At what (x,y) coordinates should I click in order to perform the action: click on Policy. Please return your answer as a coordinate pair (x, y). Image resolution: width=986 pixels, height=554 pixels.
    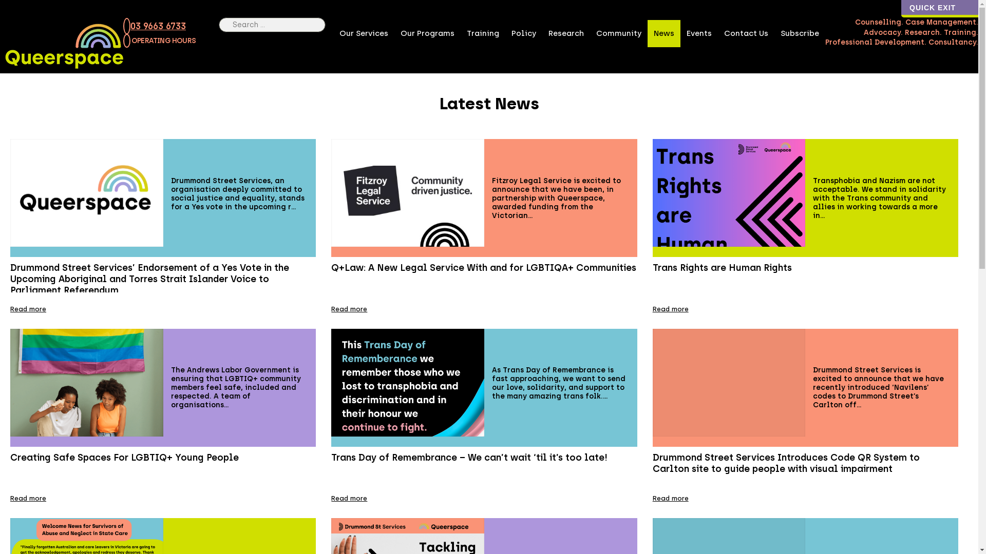
    Looking at the image, I should click on (524, 33).